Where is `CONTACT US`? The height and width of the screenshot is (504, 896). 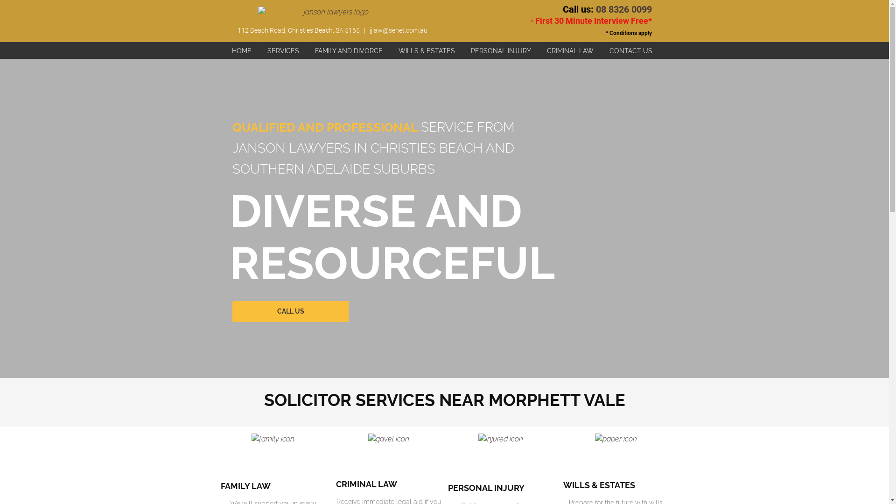
CONTACT US is located at coordinates (631, 50).